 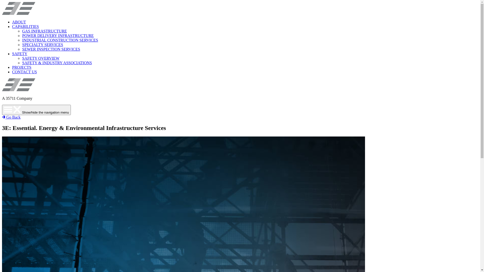 I want to click on INDUSTRIAL CONSTRUCTION SERVICES, so click(x=60, y=40).